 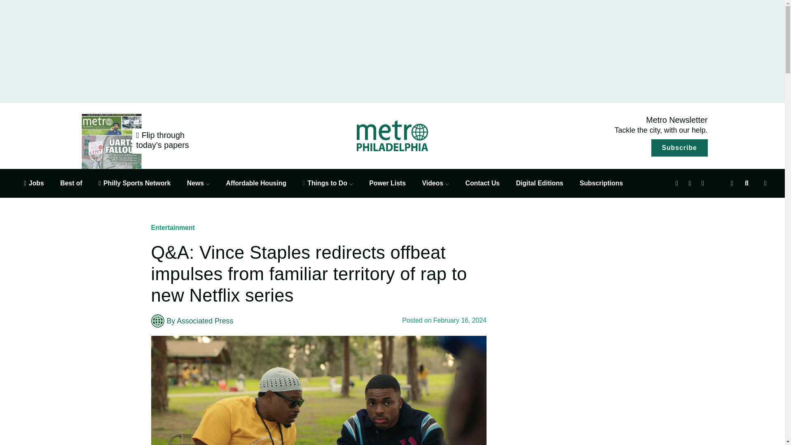 What do you see at coordinates (205, 321) in the screenshot?
I see `Posts by Associated Press` at bounding box center [205, 321].